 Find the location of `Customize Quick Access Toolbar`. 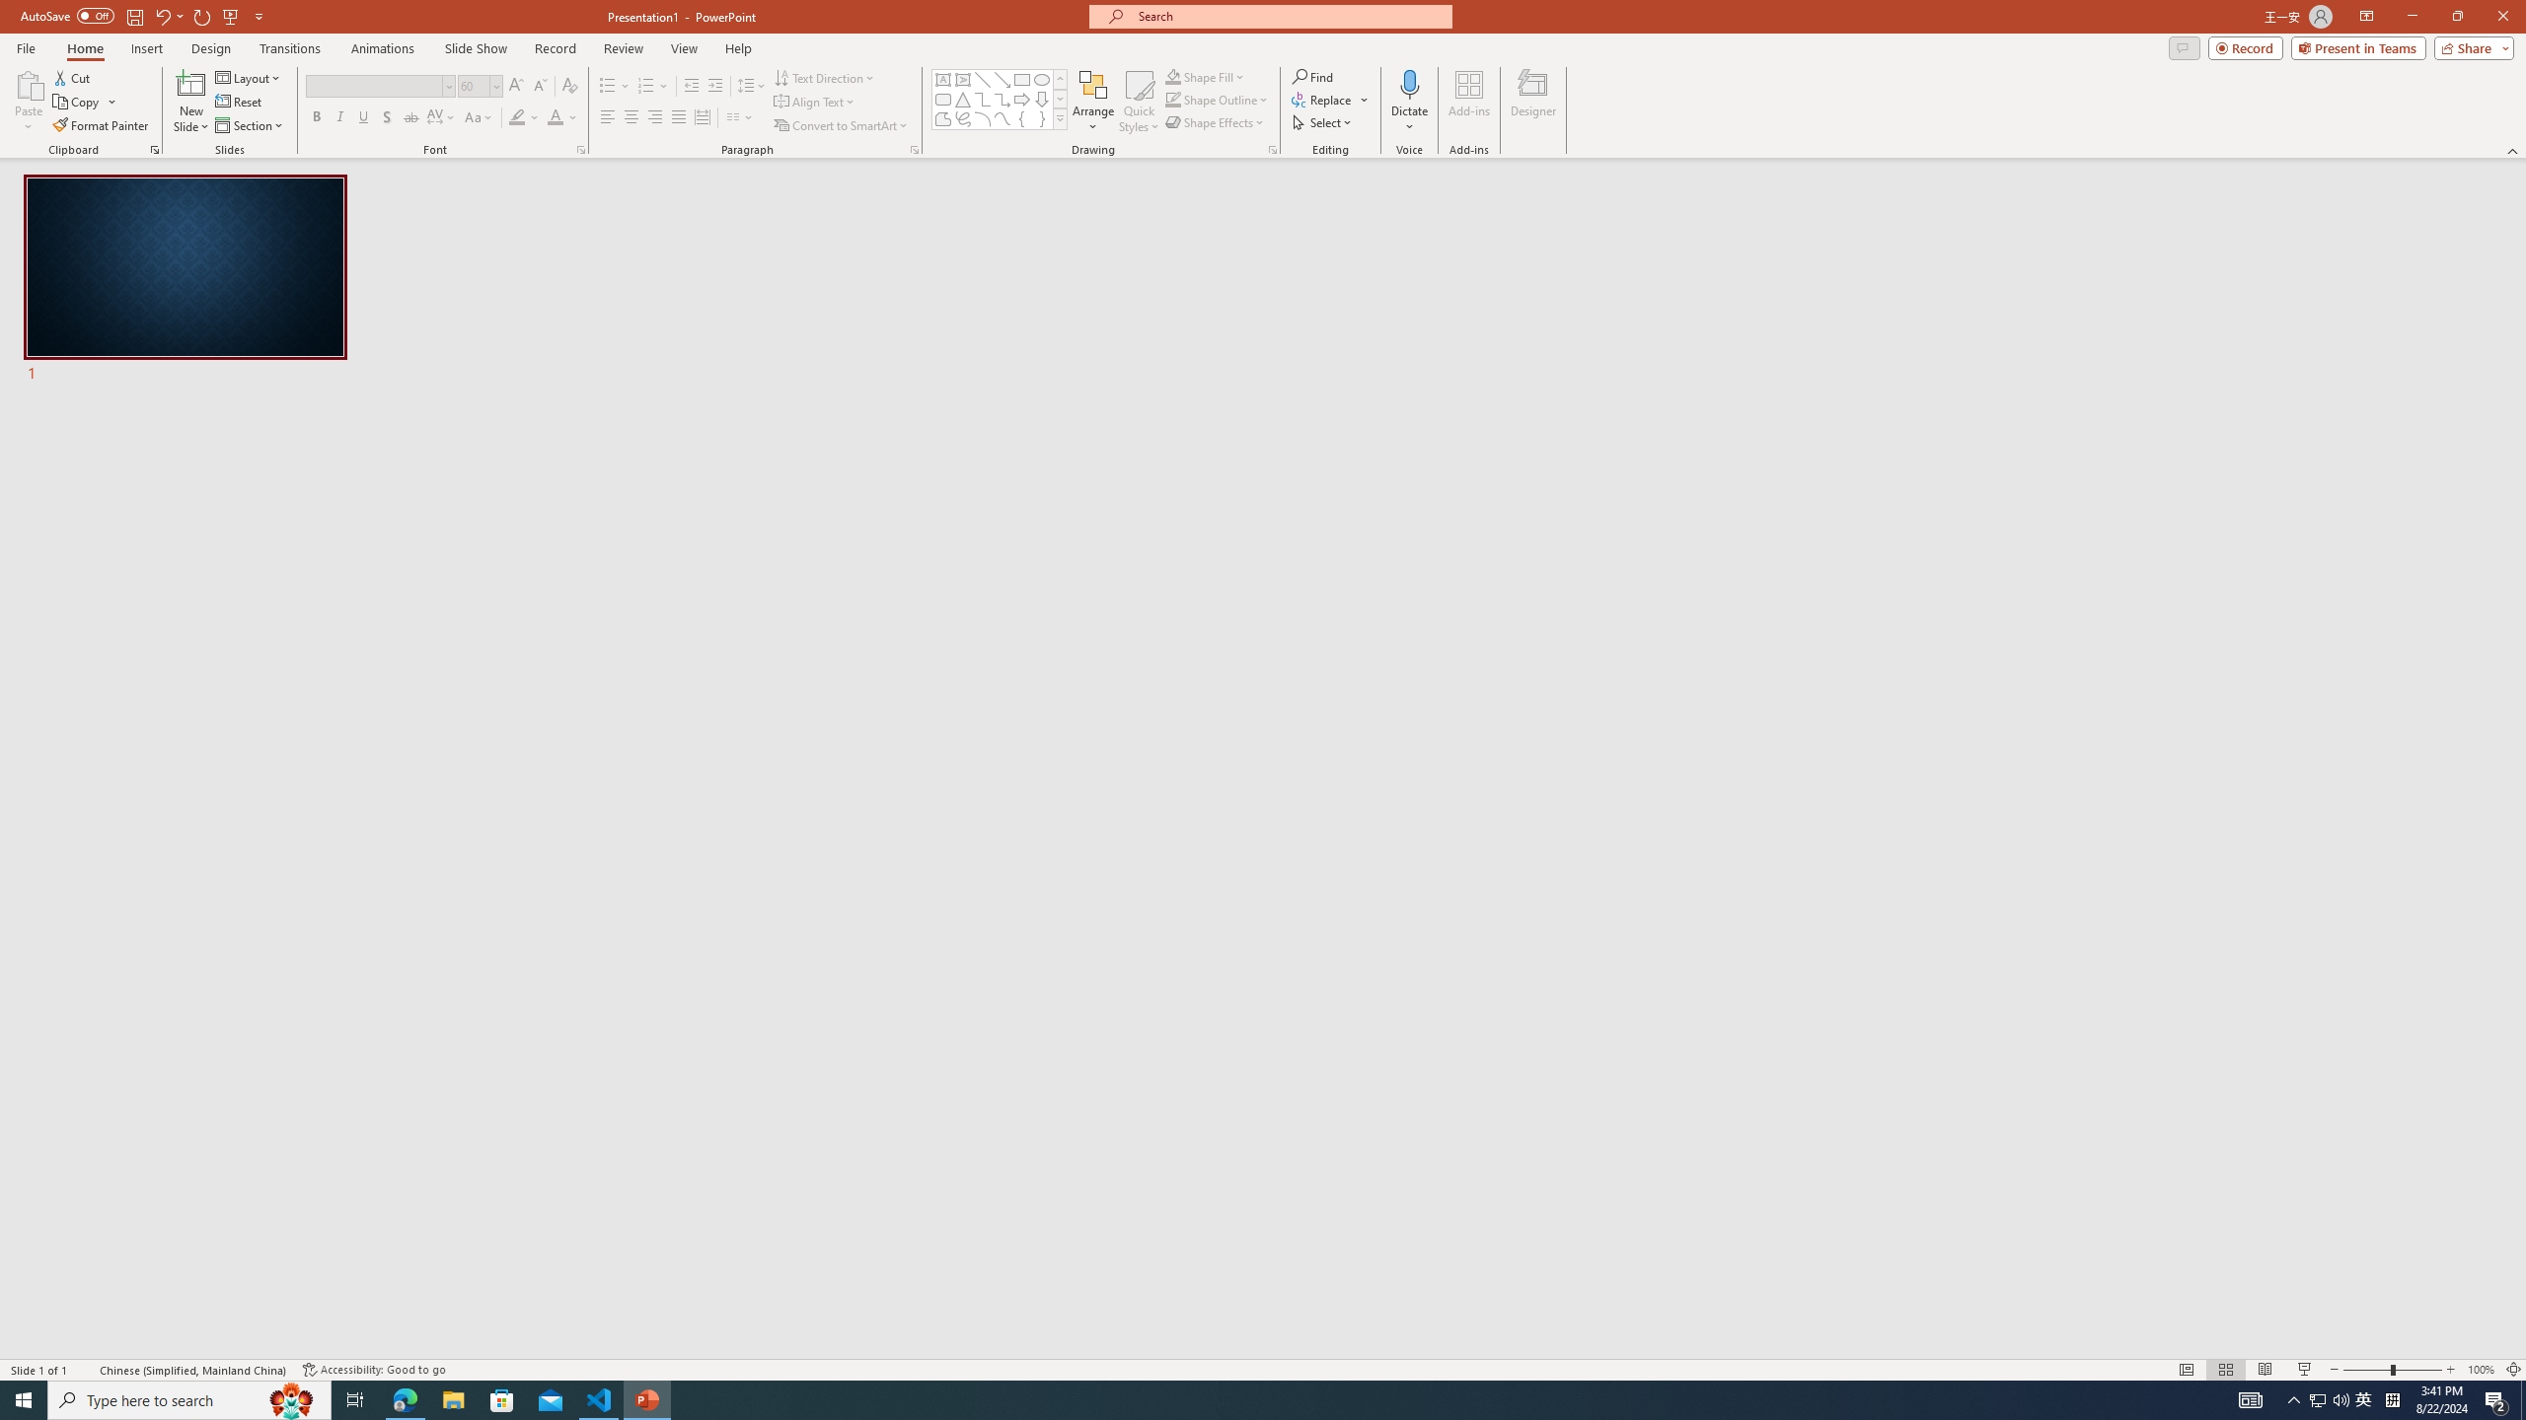

Customize Quick Access Toolbar is located at coordinates (259, 16).